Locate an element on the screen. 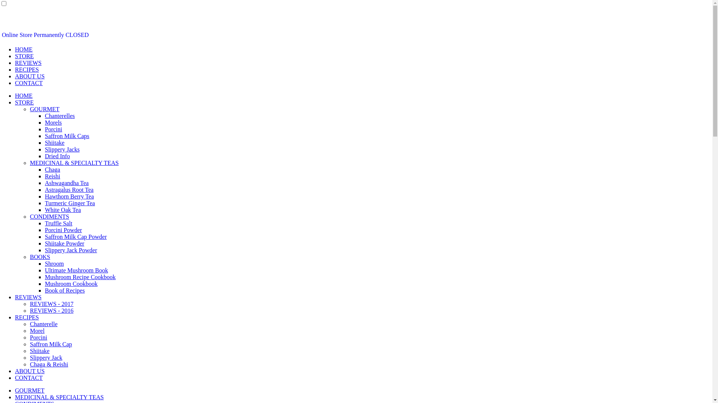 This screenshot has width=718, height=403. CONDIMENTS is located at coordinates (49, 216).